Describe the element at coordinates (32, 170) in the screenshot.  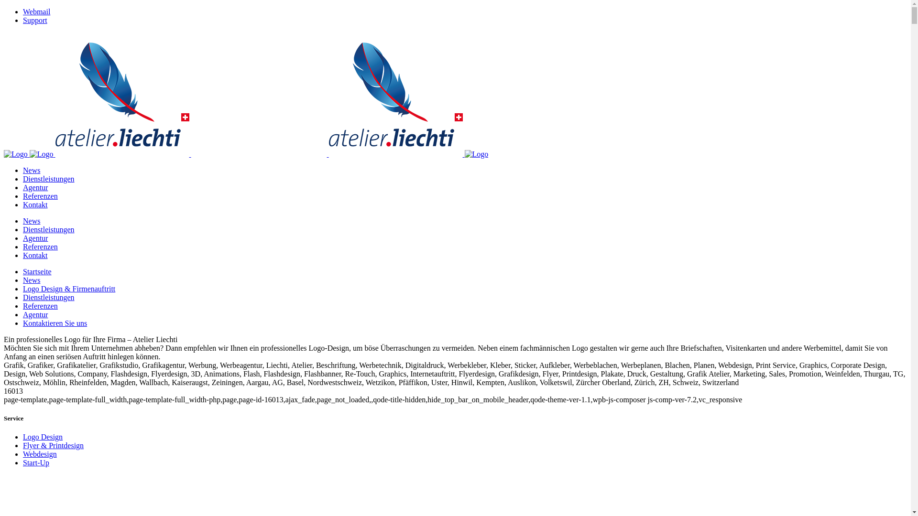
I see `News` at that location.